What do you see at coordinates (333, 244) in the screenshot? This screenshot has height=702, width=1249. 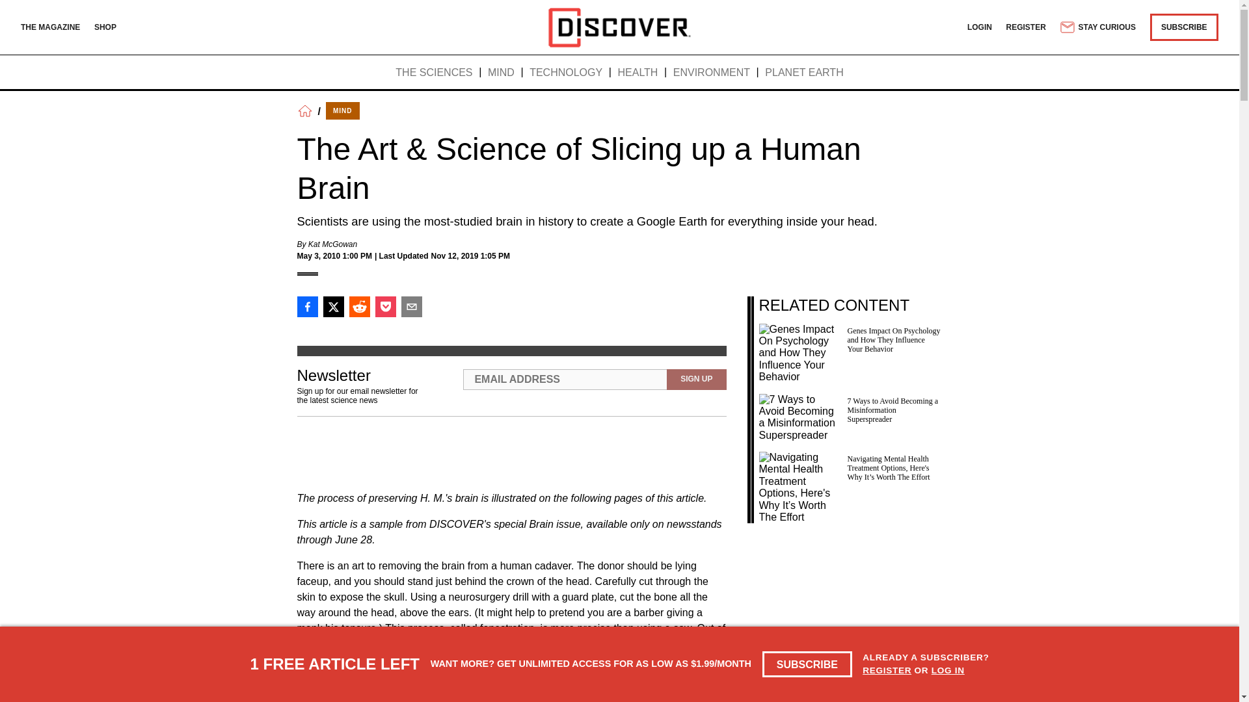 I see `Kat McGowan` at bounding box center [333, 244].